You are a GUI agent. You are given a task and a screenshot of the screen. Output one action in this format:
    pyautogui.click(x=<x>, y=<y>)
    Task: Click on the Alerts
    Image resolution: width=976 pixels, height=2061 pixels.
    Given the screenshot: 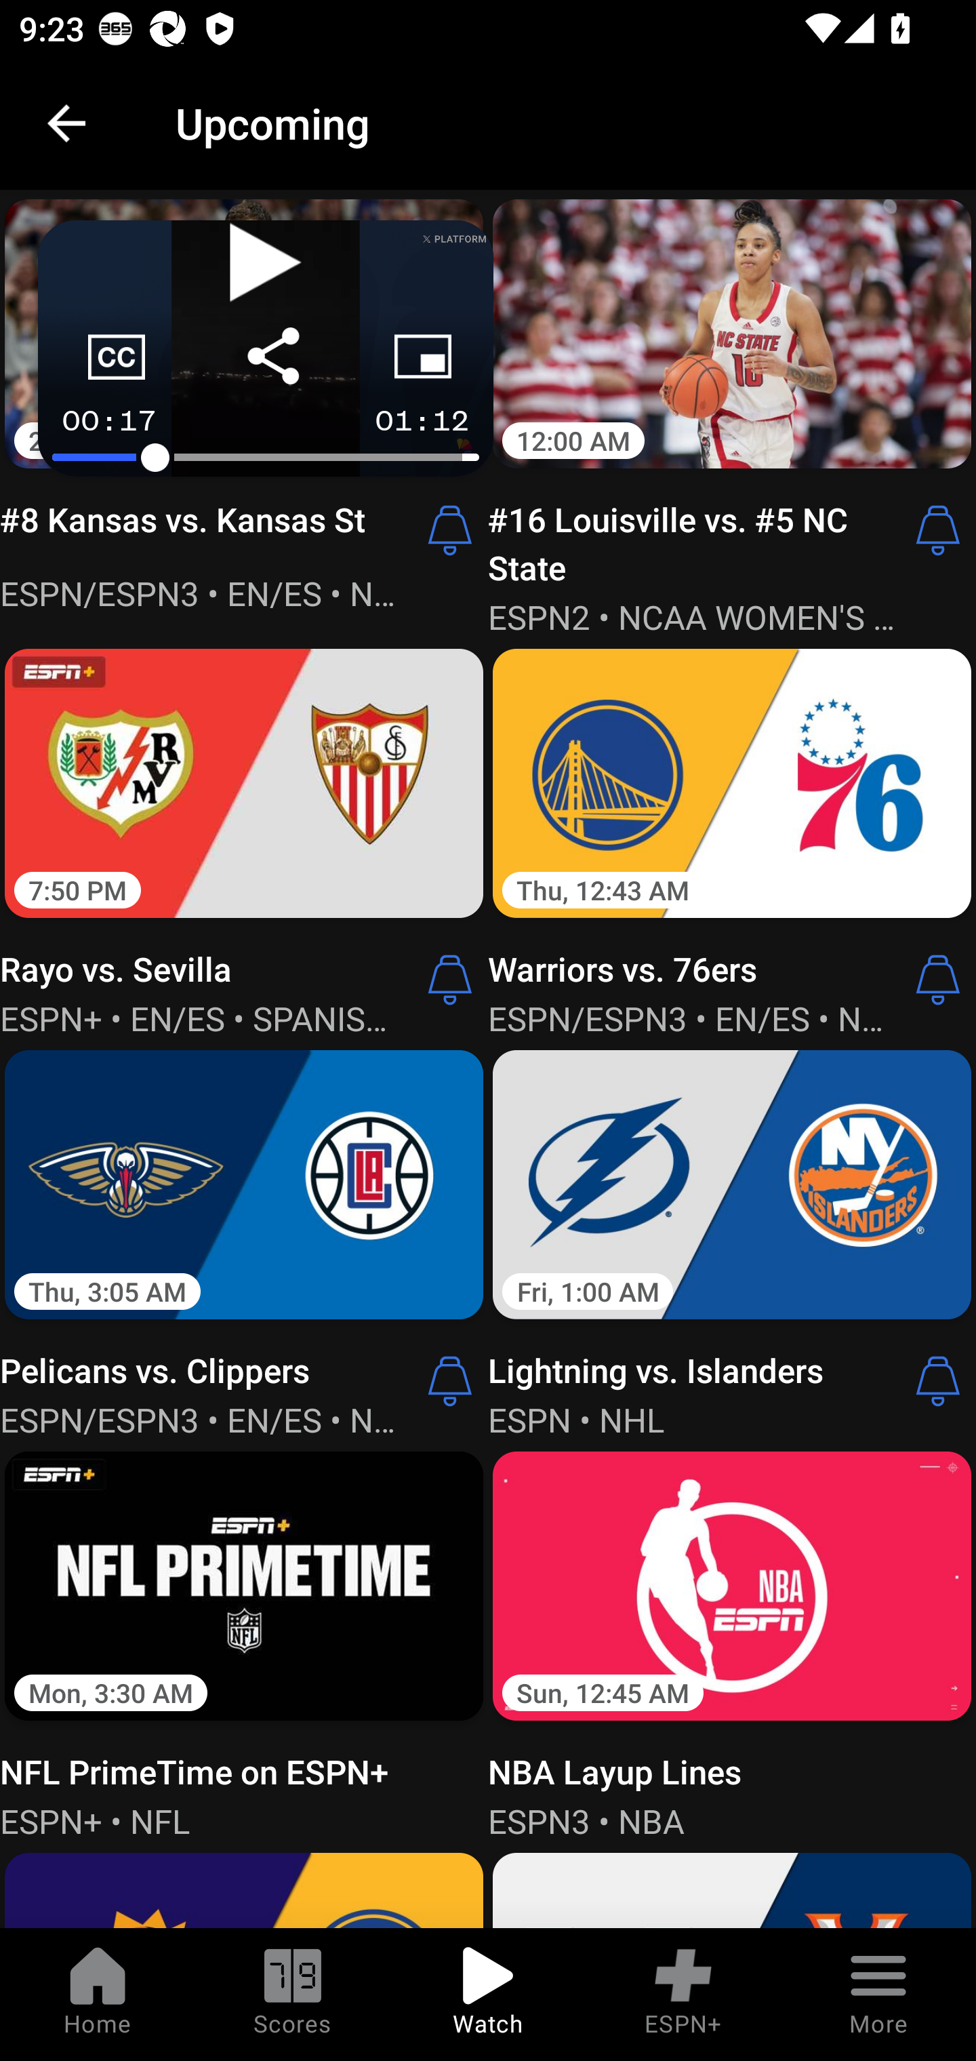 What is the action you would take?
    pyautogui.click(x=450, y=530)
    